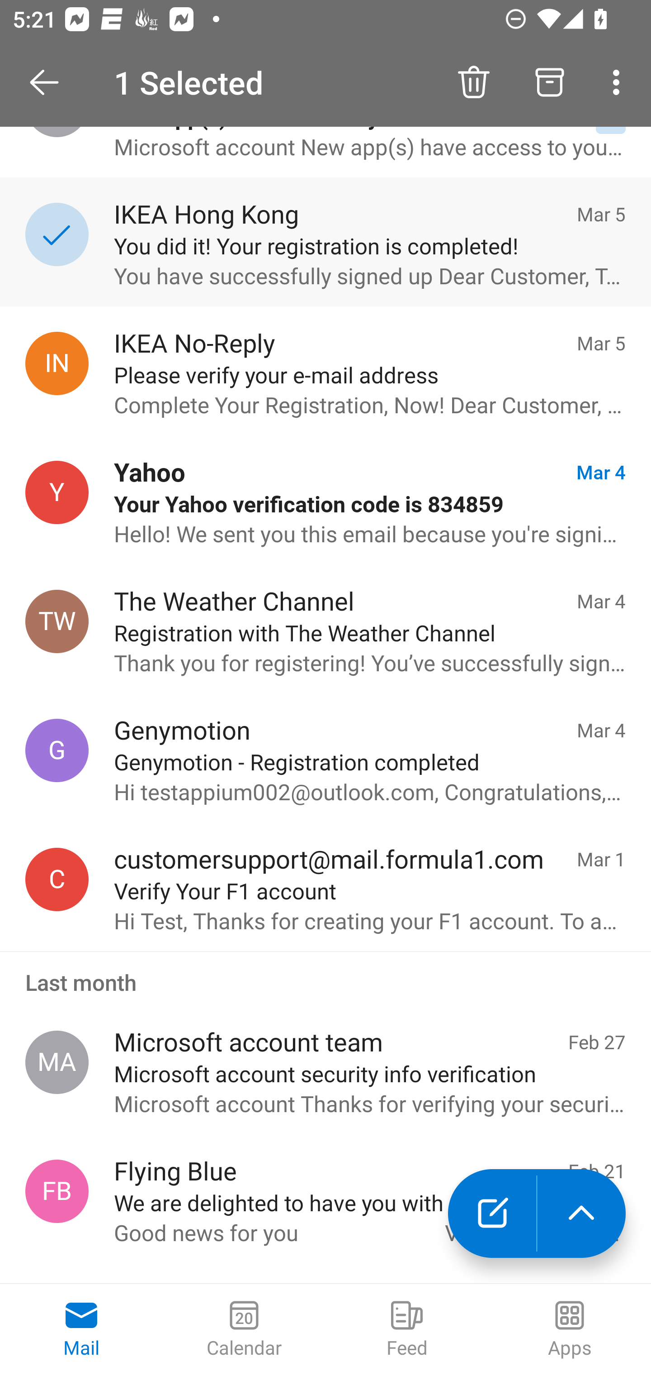 The width and height of the screenshot is (651, 1376). I want to click on IKEA No-Reply, noreply@ikea.com.hk, so click(57, 363).